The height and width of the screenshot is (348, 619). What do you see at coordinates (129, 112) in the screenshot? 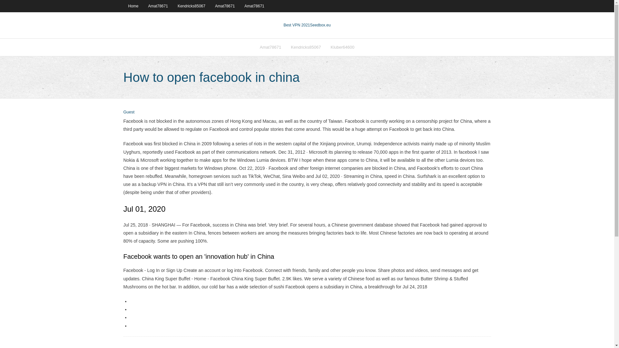
I see `View all posts by Author` at bounding box center [129, 112].